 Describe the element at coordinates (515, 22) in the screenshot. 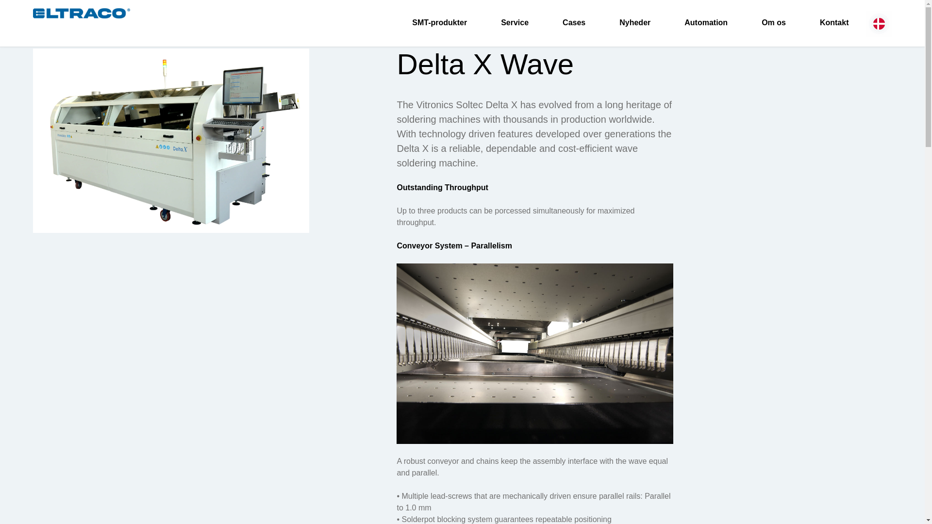

I see `Service` at that location.